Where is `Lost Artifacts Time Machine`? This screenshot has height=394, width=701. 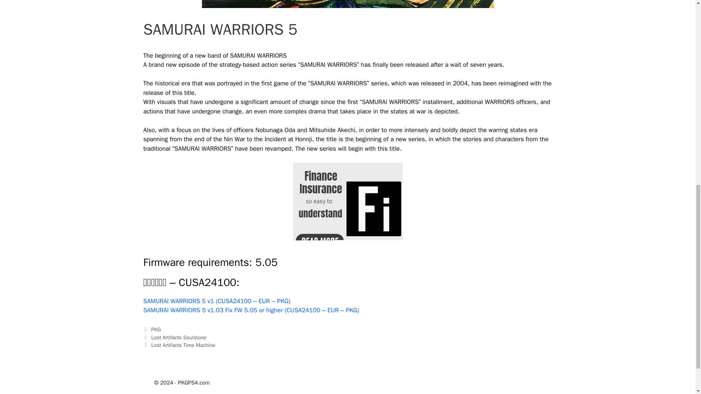 Lost Artifacts Time Machine is located at coordinates (183, 345).